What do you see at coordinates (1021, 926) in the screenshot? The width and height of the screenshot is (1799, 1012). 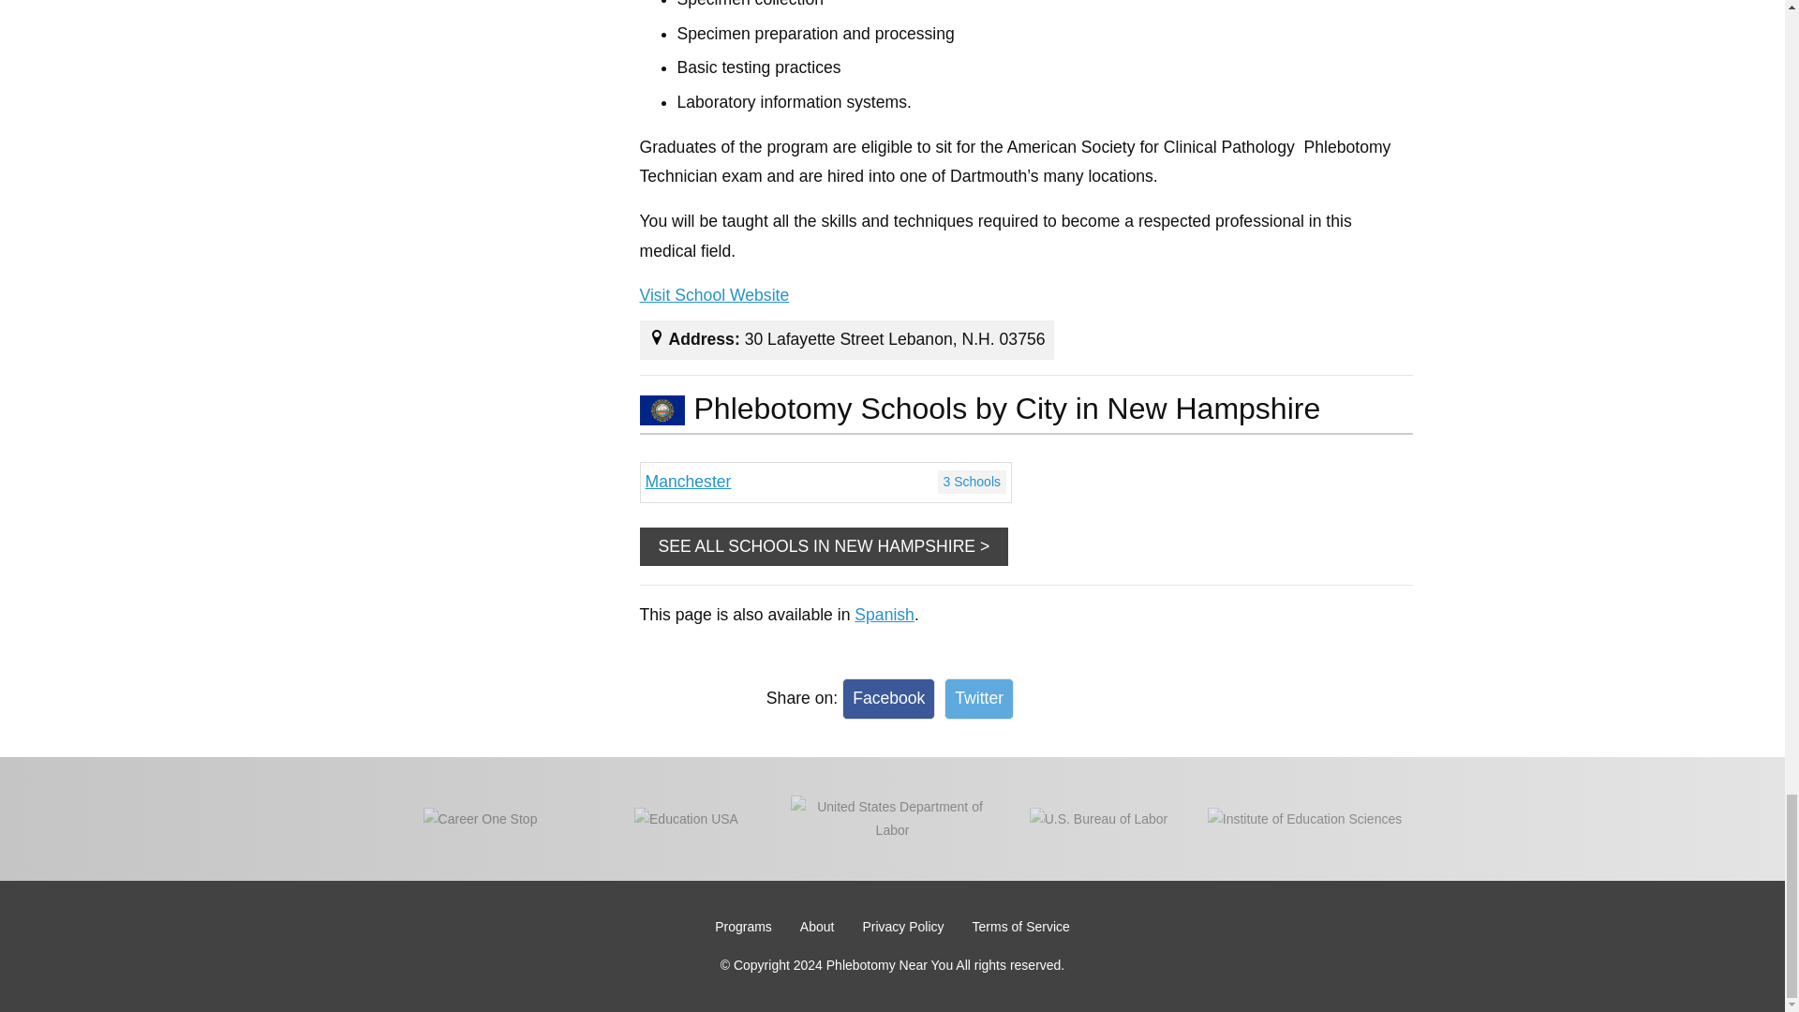 I see `Phlebotomy Near You` at bounding box center [1021, 926].